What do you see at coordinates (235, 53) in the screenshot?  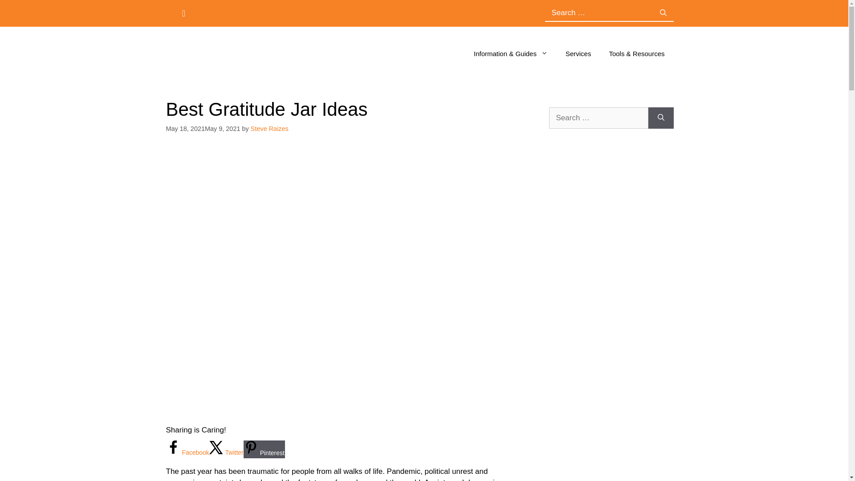 I see `My Retirement Pals` at bounding box center [235, 53].